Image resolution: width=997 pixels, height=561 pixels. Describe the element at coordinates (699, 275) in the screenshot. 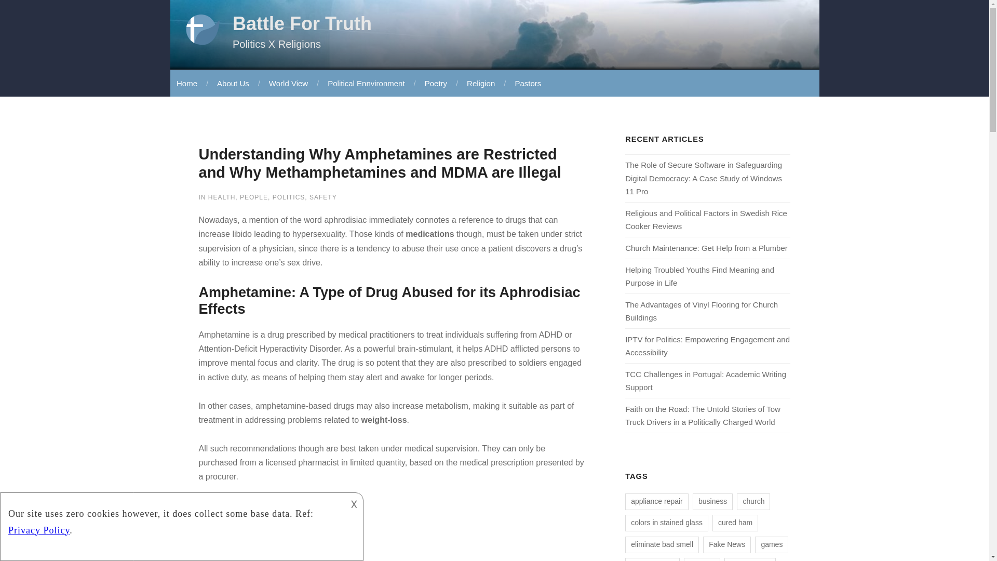

I see `Helping Troubled Youths Find Meaning and Purpose in Life` at that location.